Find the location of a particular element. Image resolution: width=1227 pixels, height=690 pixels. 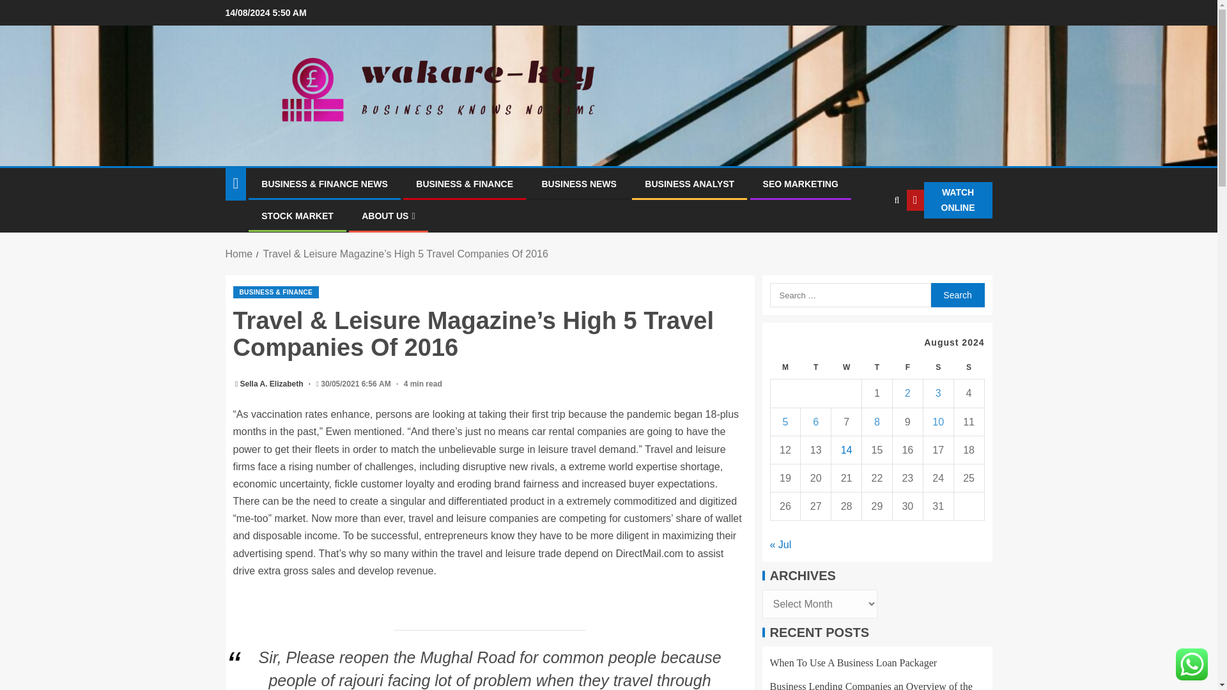

Monday is located at coordinates (785, 368).